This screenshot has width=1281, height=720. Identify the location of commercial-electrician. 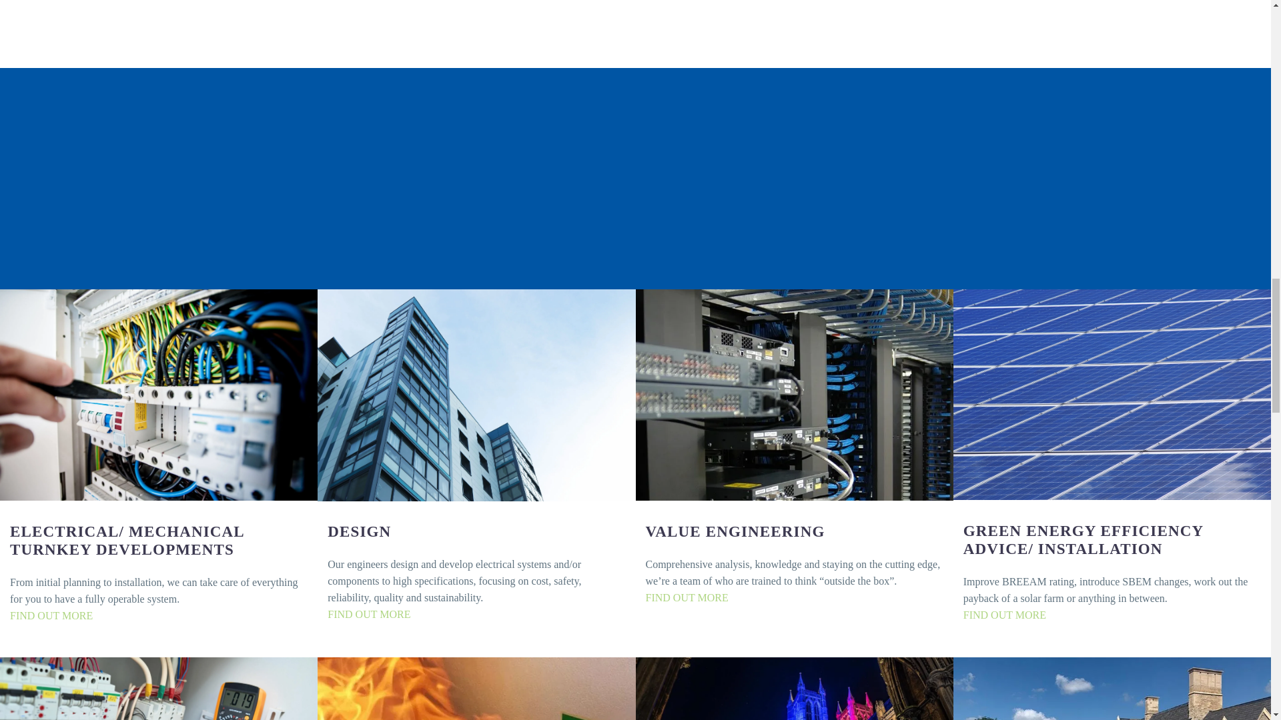
(476, 395).